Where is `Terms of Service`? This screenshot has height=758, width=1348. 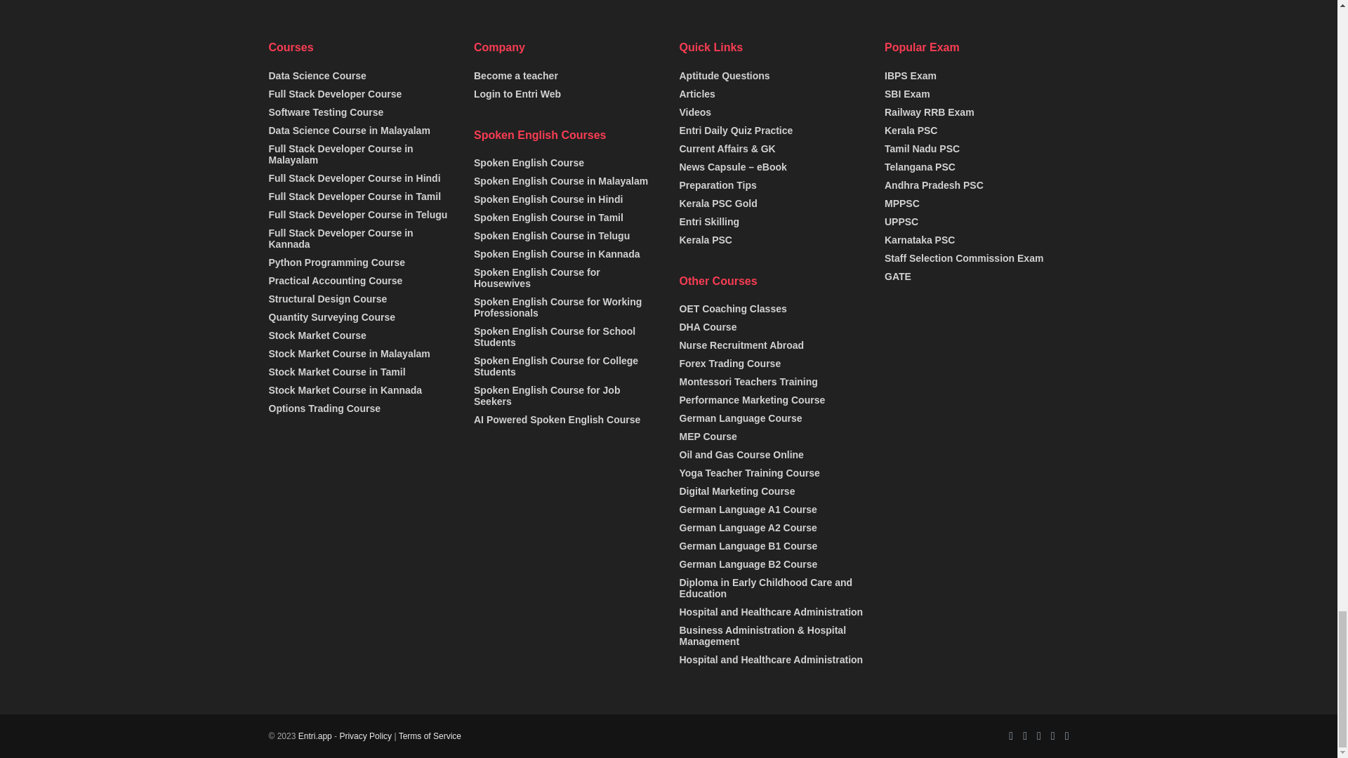
Terms of Service is located at coordinates (430, 736).